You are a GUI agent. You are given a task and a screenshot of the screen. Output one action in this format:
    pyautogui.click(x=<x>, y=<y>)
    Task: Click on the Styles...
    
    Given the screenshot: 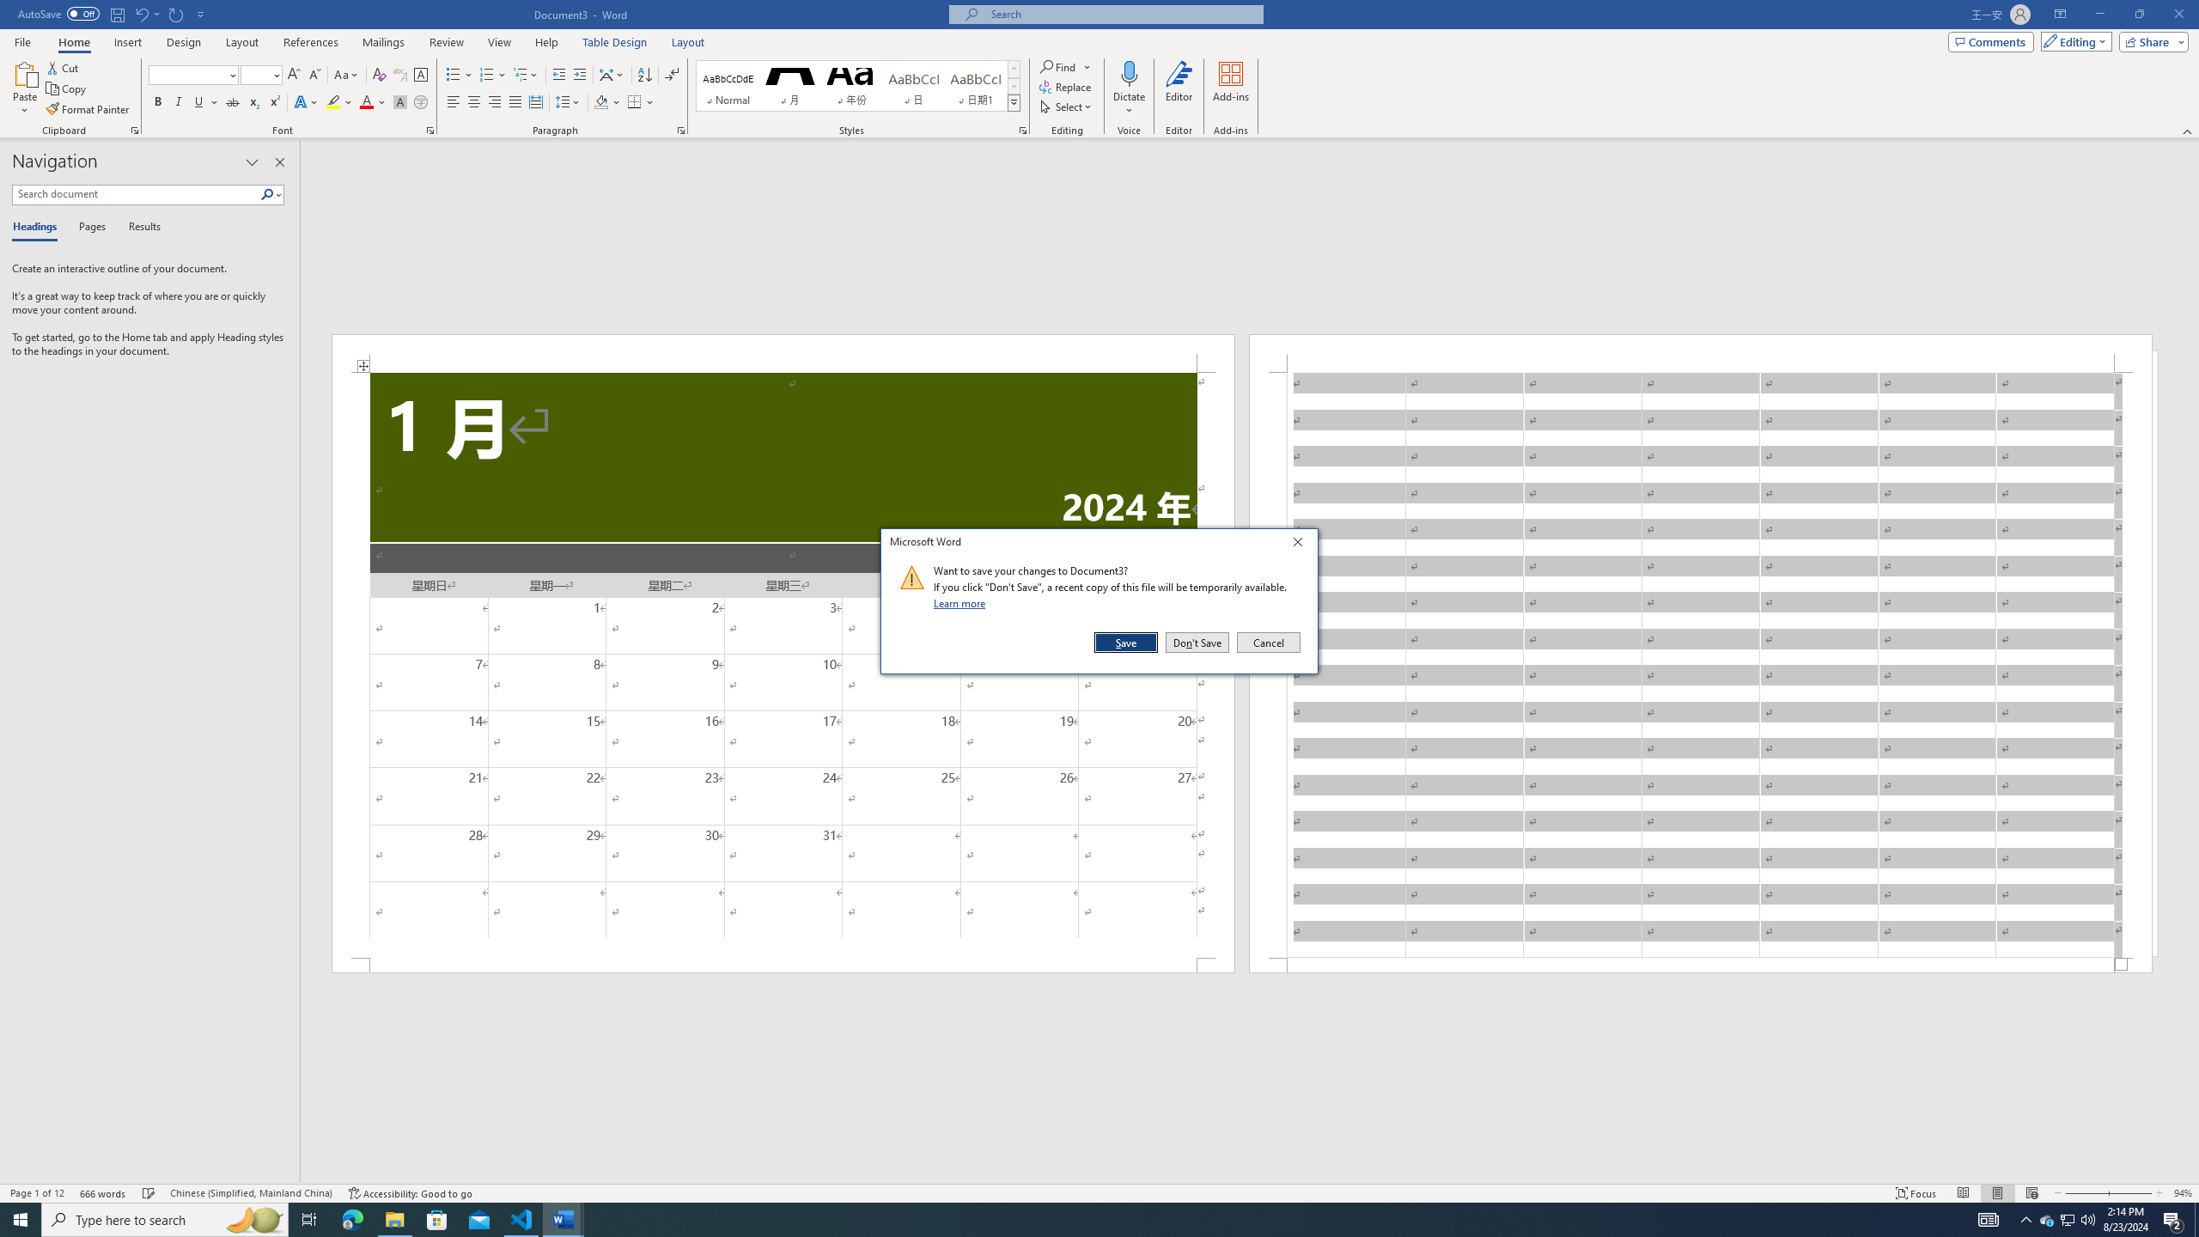 What is the action you would take?
    pyautogui.click(x=1022, y=131)
    